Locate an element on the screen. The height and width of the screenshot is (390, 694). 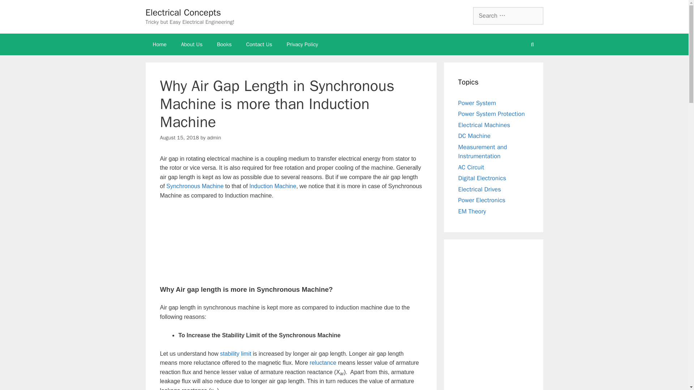
Power System Protection is located at coordinates (491, 114).